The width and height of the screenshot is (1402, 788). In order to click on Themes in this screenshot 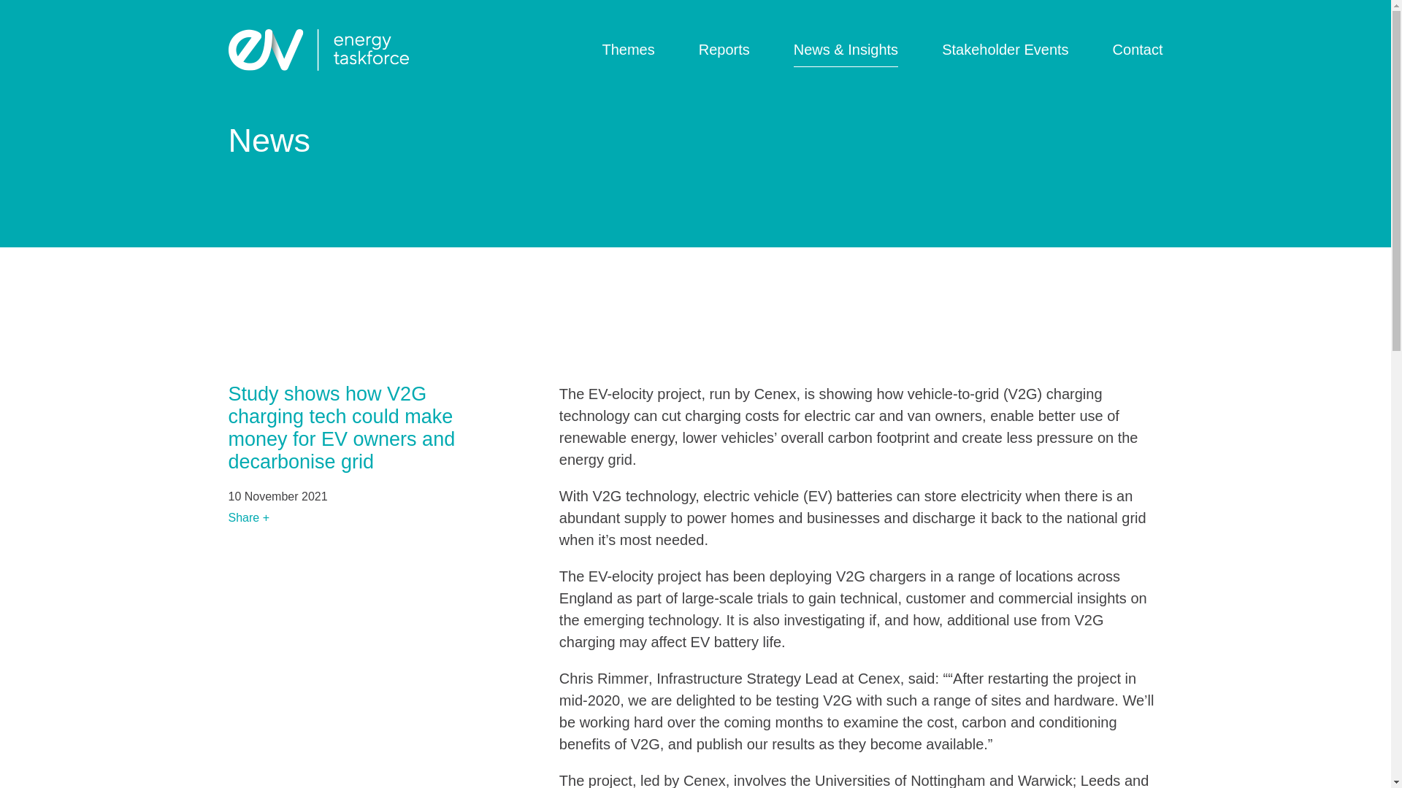, I will do `click(628, 50)`.